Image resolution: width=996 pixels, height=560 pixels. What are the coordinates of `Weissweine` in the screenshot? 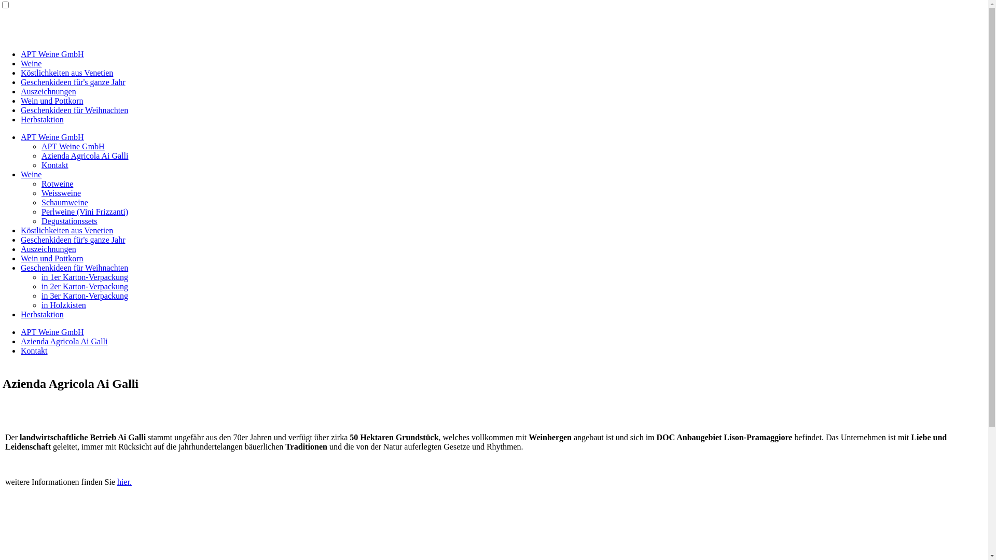 It's located at (61, 193).